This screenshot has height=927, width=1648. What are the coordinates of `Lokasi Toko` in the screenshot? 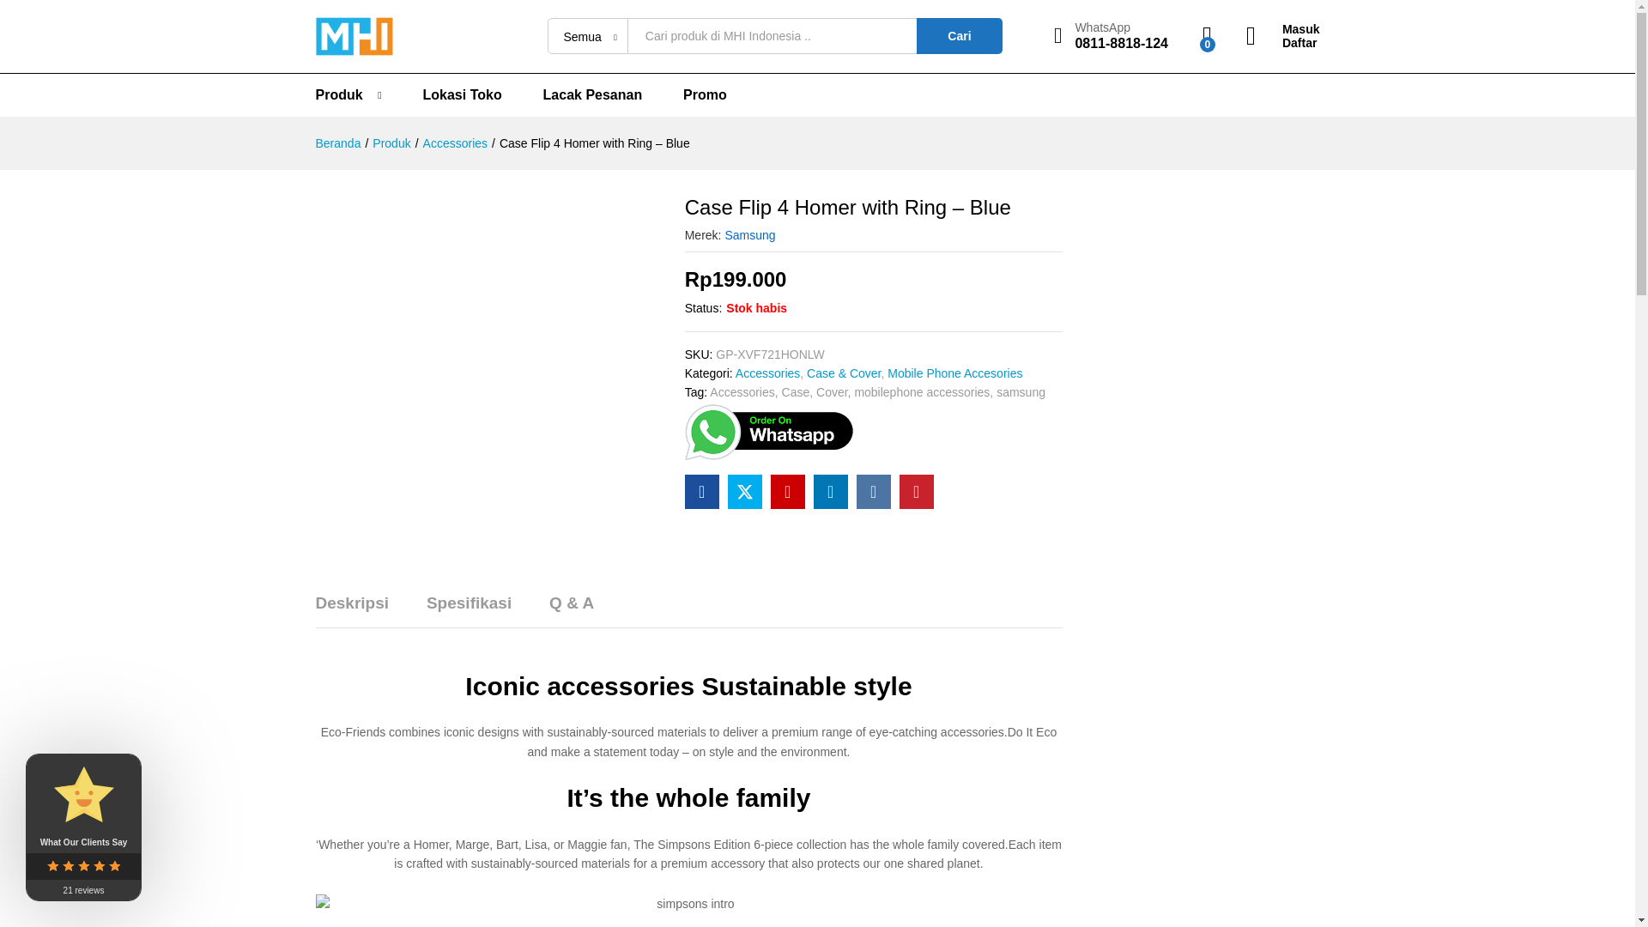 It's located at (455, 142).